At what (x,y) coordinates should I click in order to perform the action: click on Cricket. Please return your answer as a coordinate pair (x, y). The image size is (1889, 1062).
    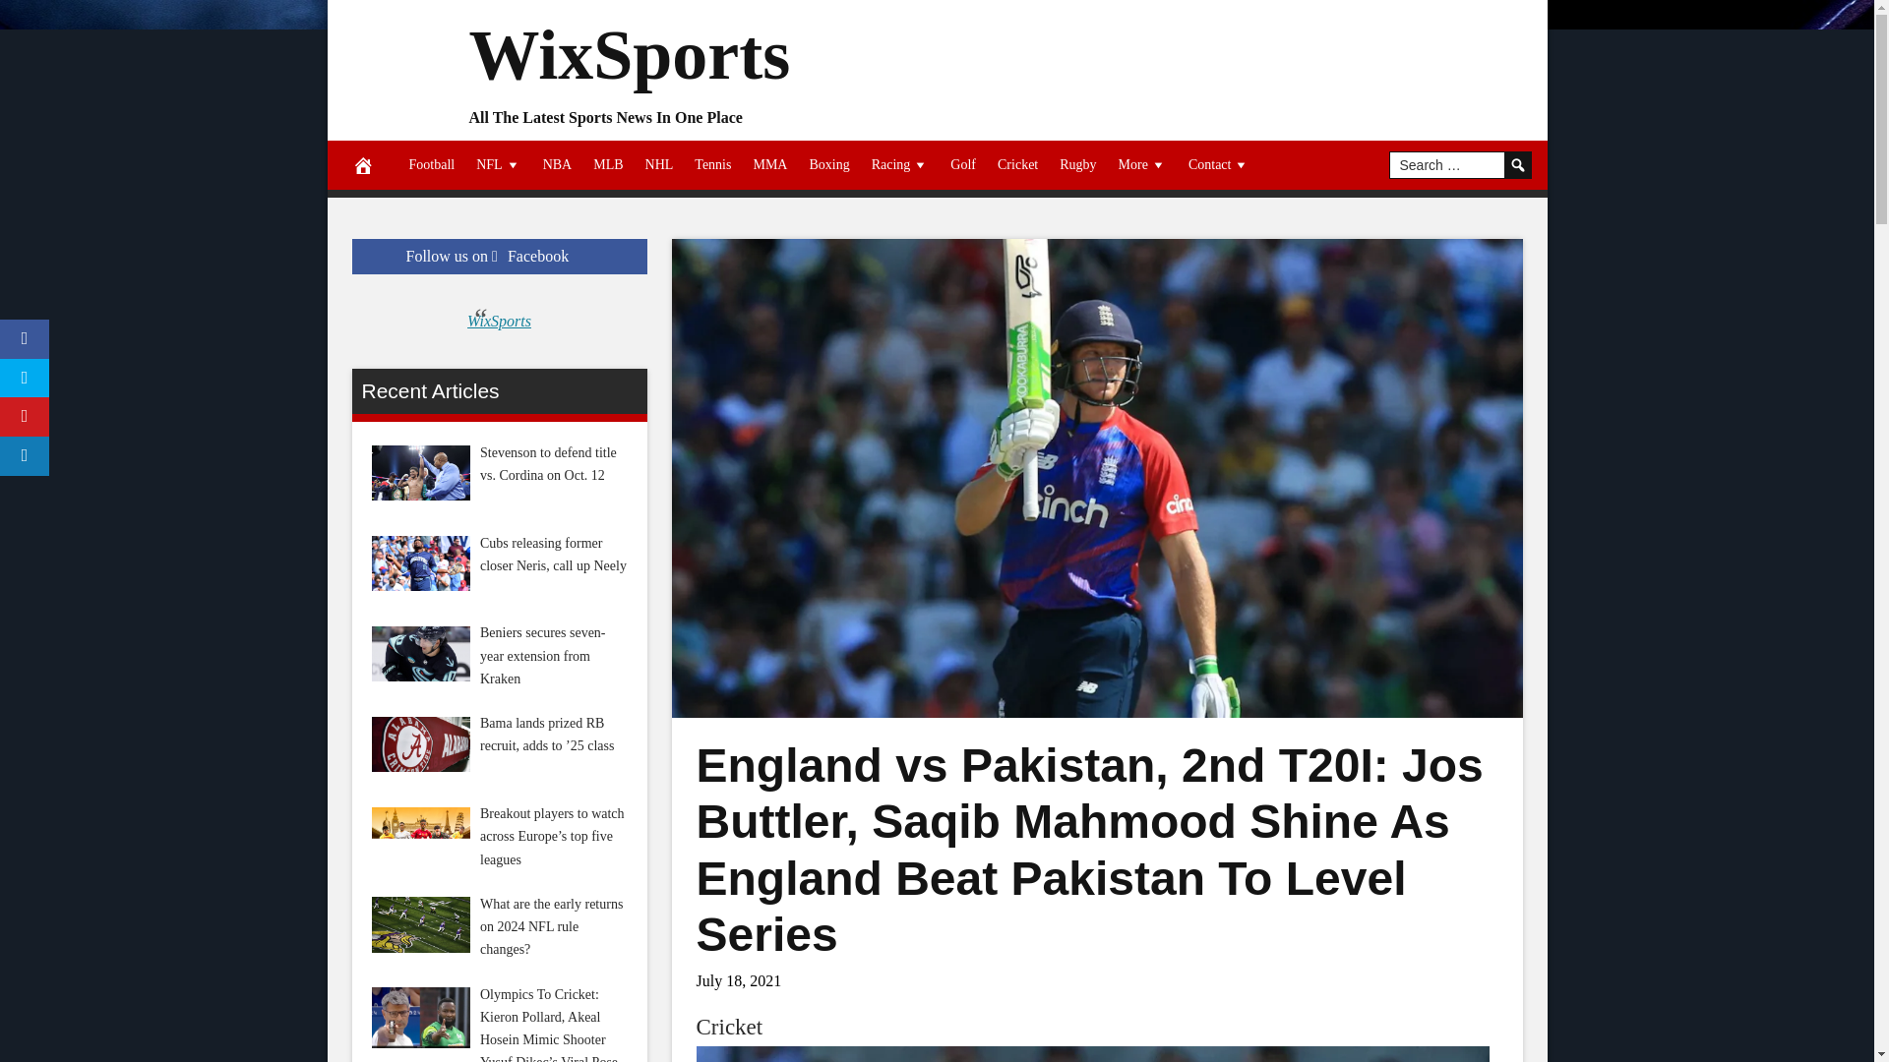
    Looking at the image, I should click on (730, 1027).